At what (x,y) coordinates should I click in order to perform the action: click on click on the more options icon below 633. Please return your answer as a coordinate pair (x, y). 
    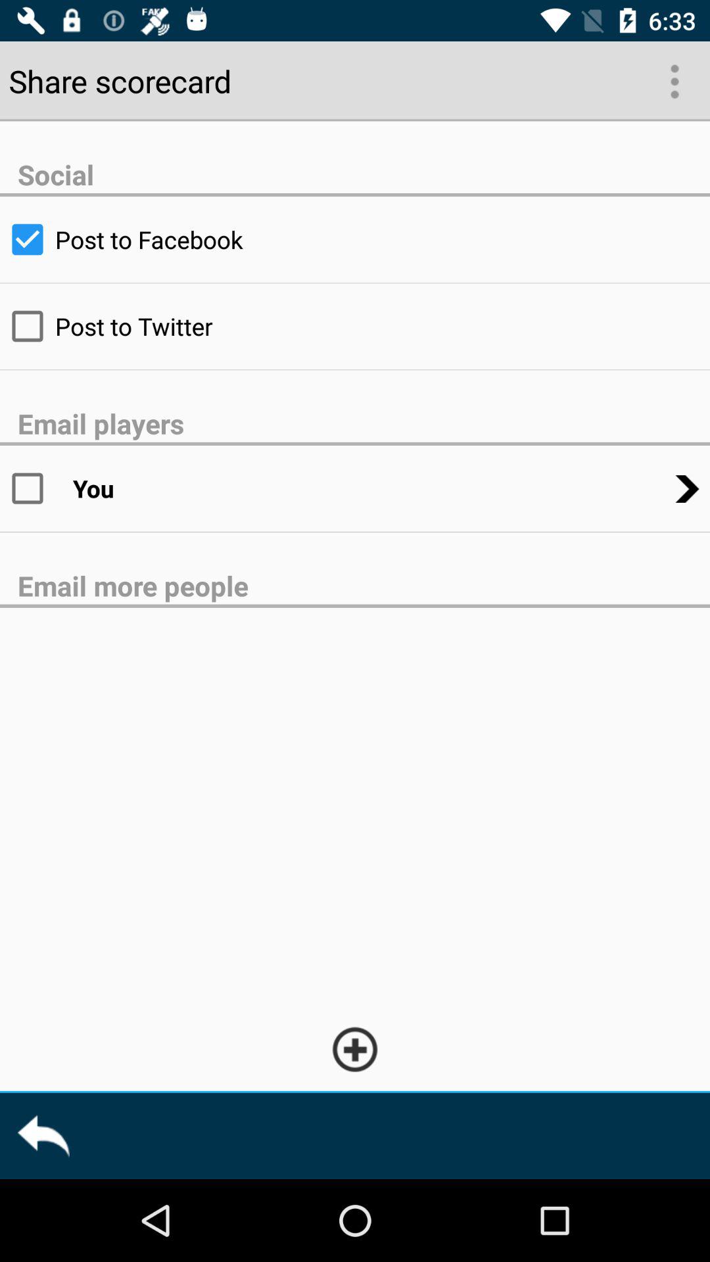
    Looking at the image, I should click on (673, 80).